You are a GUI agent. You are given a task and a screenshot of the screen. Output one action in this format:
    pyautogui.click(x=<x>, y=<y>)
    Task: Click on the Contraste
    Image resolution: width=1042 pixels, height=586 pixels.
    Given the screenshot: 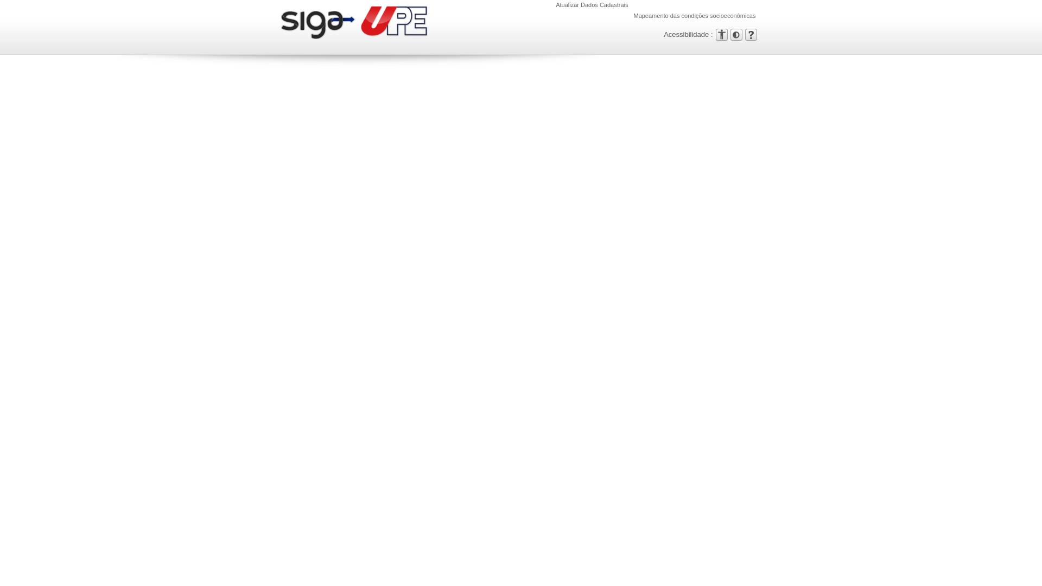 What is the action you would take?
    pyautogui.click(x=736, y=34)
    